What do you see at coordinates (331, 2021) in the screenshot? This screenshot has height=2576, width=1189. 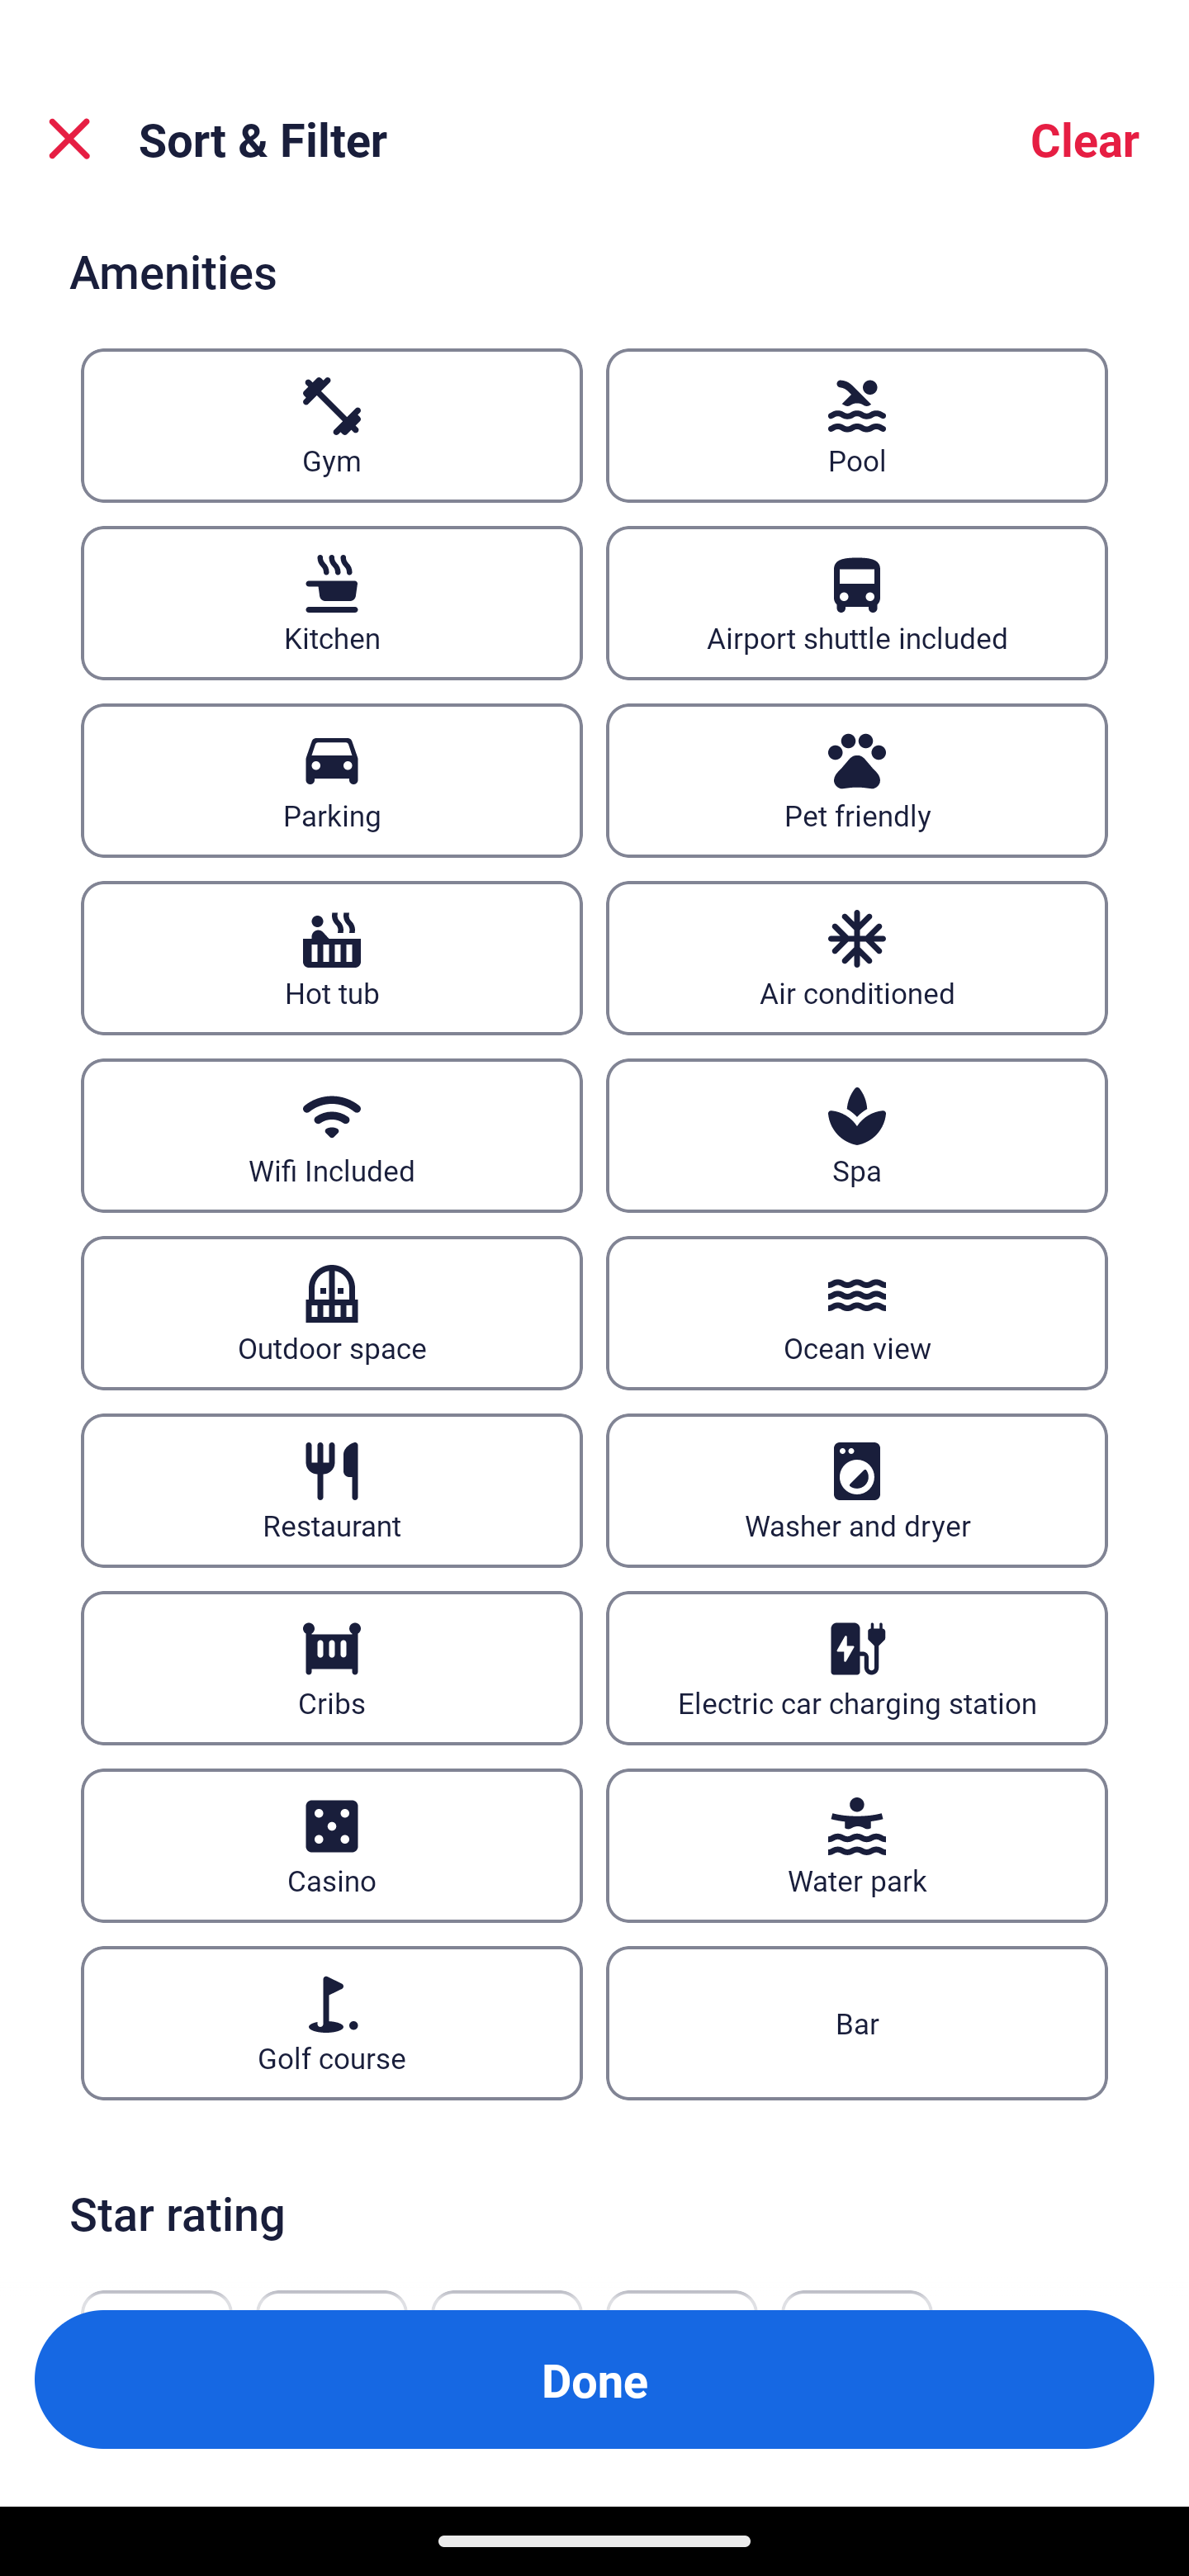 I see `Golf course` at bounding box center [331, 2021].